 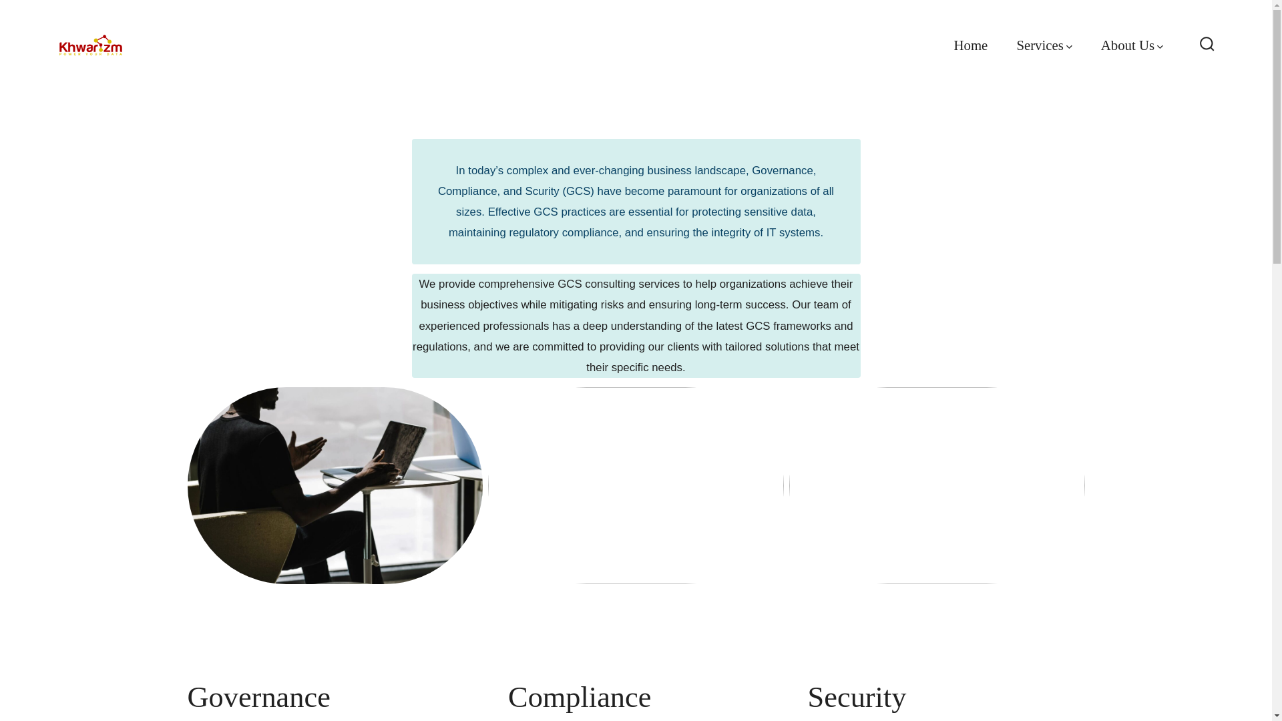 I want to click on Search Toggle, so click(x=1207, y=45).